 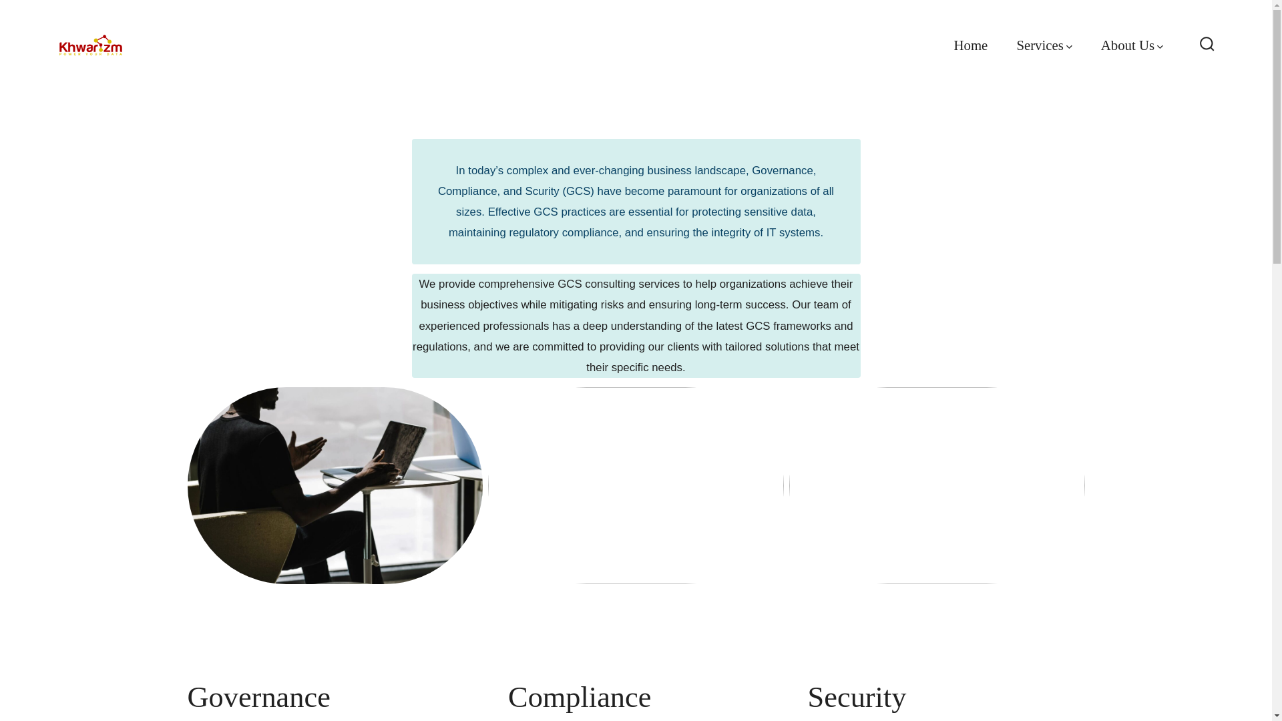 I want to click on Search Toggle, so click(x=1207, y=45).